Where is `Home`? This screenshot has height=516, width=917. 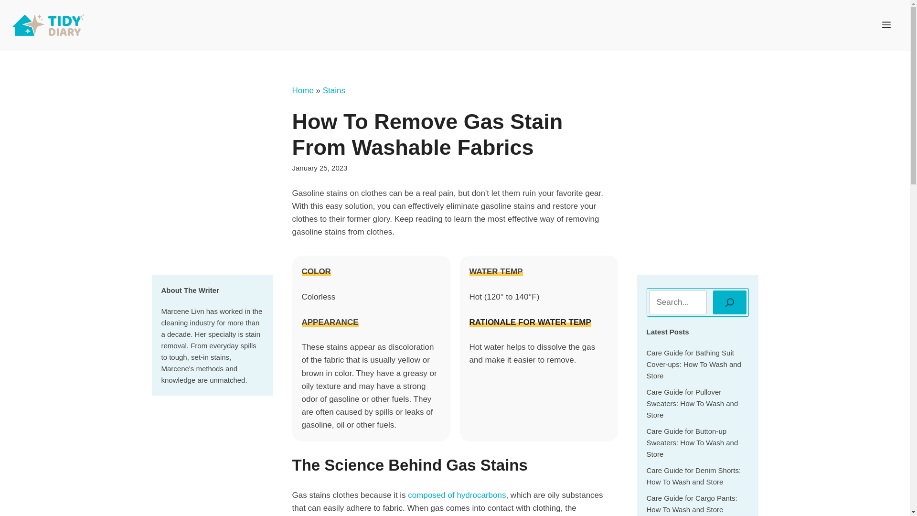
Home is located at coordinates (303, 90).